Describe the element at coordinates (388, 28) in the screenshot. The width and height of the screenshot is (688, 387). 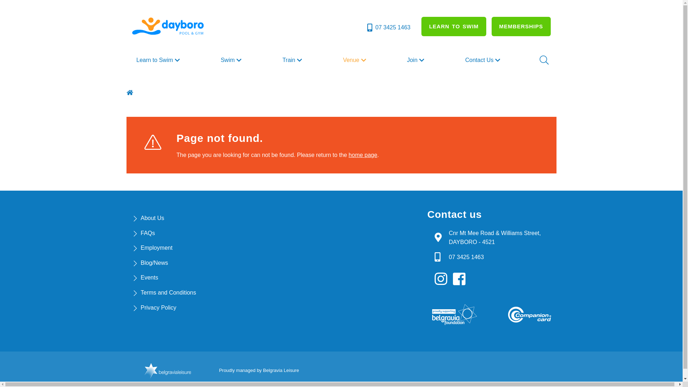
I see `07 3425 1463` at that location.